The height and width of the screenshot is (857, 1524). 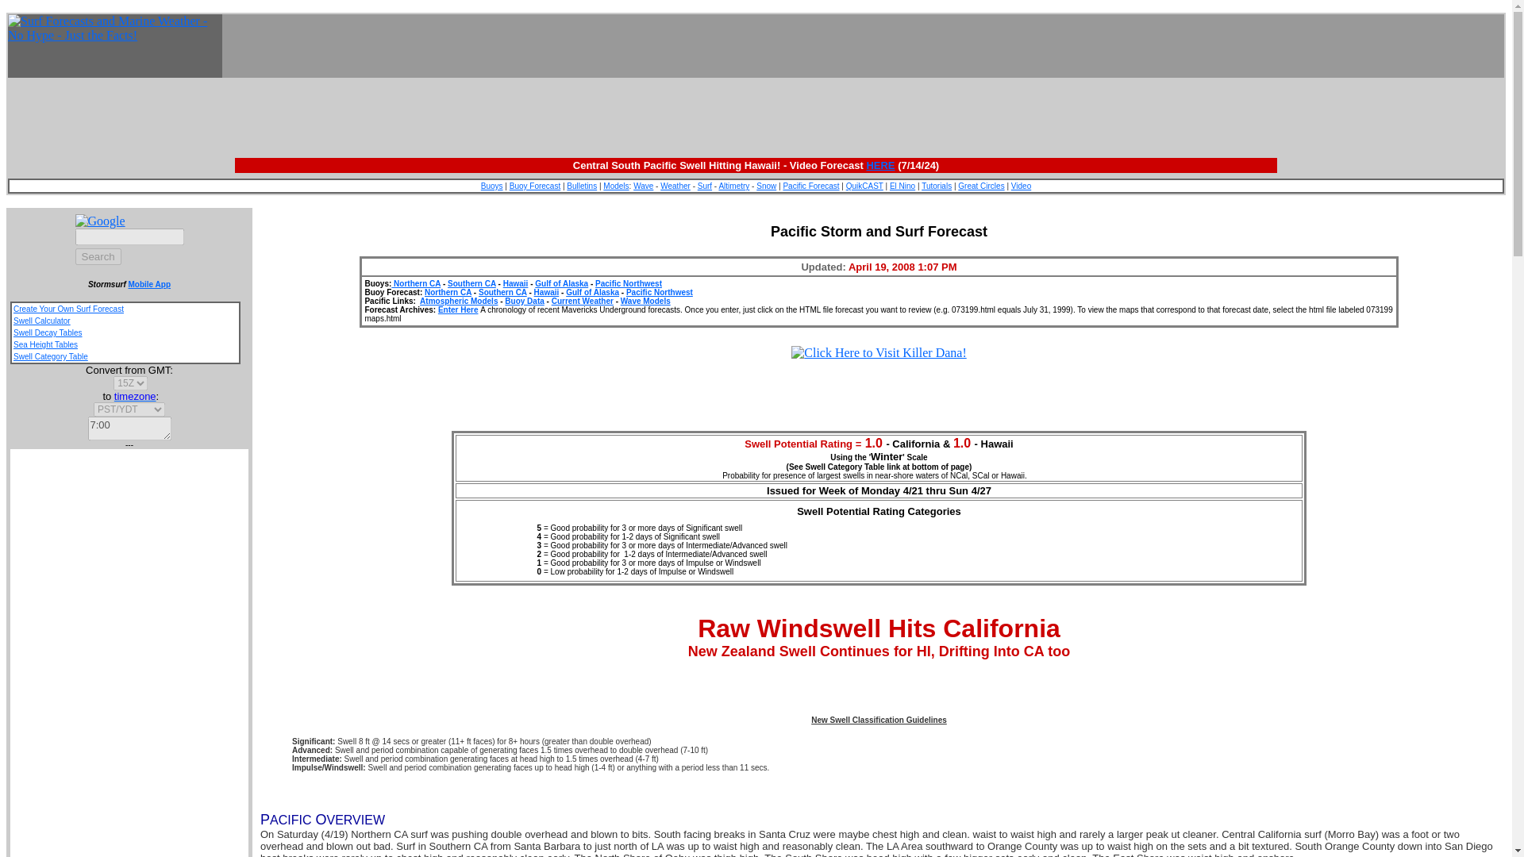 What do you see at coordinates (149, 284) in the screenshot?
I see `Mobile App` at bounding box center [149, 284].